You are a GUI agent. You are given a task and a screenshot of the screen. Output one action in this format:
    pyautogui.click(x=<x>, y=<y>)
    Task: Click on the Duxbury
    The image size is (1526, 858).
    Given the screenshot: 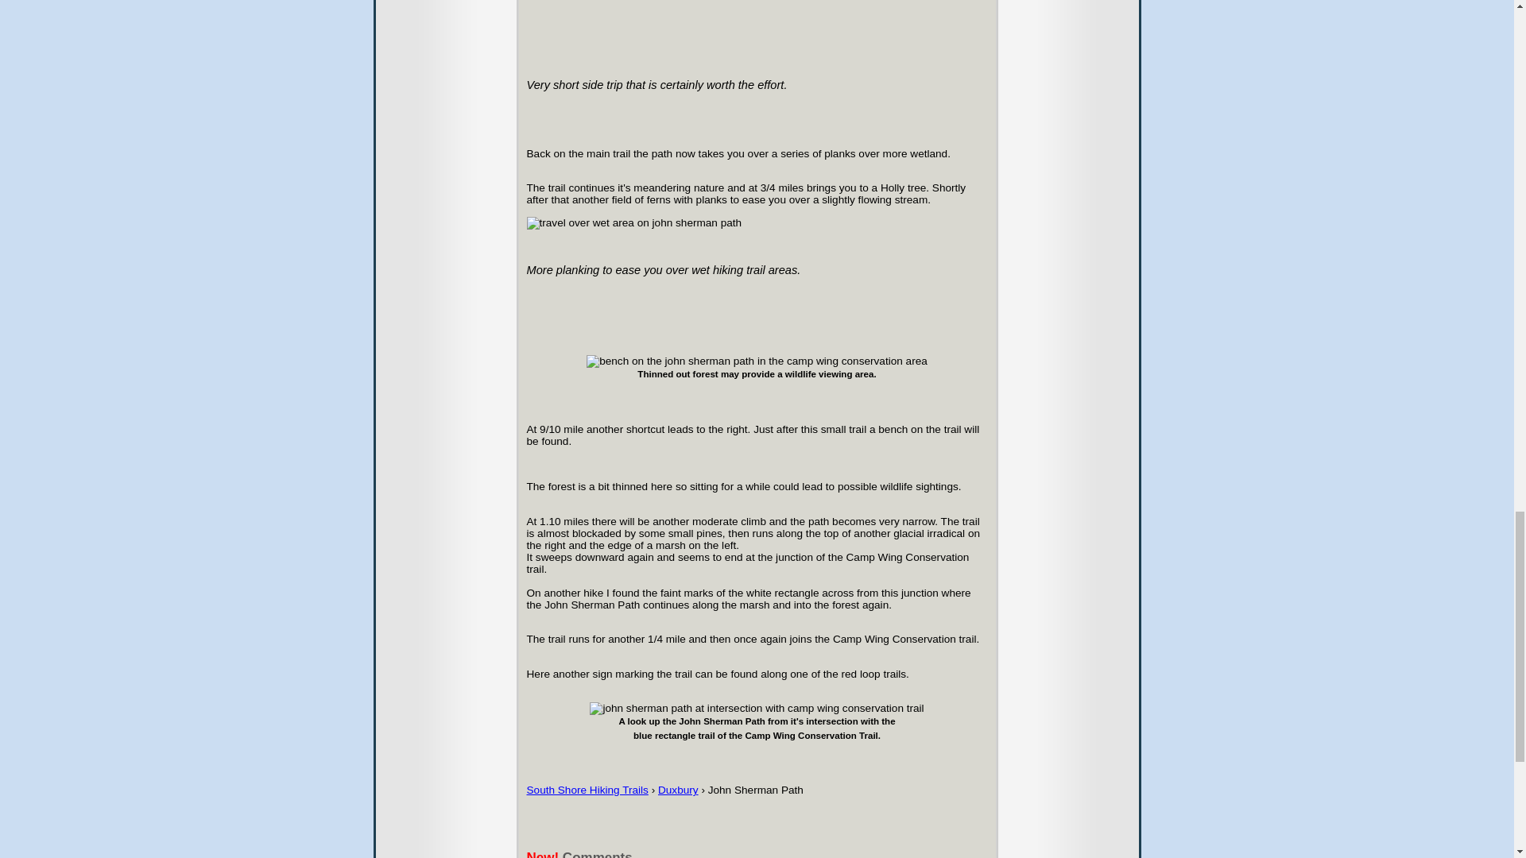 What is the action you would take?
    pyautogui.click(x=678, y=790)
    